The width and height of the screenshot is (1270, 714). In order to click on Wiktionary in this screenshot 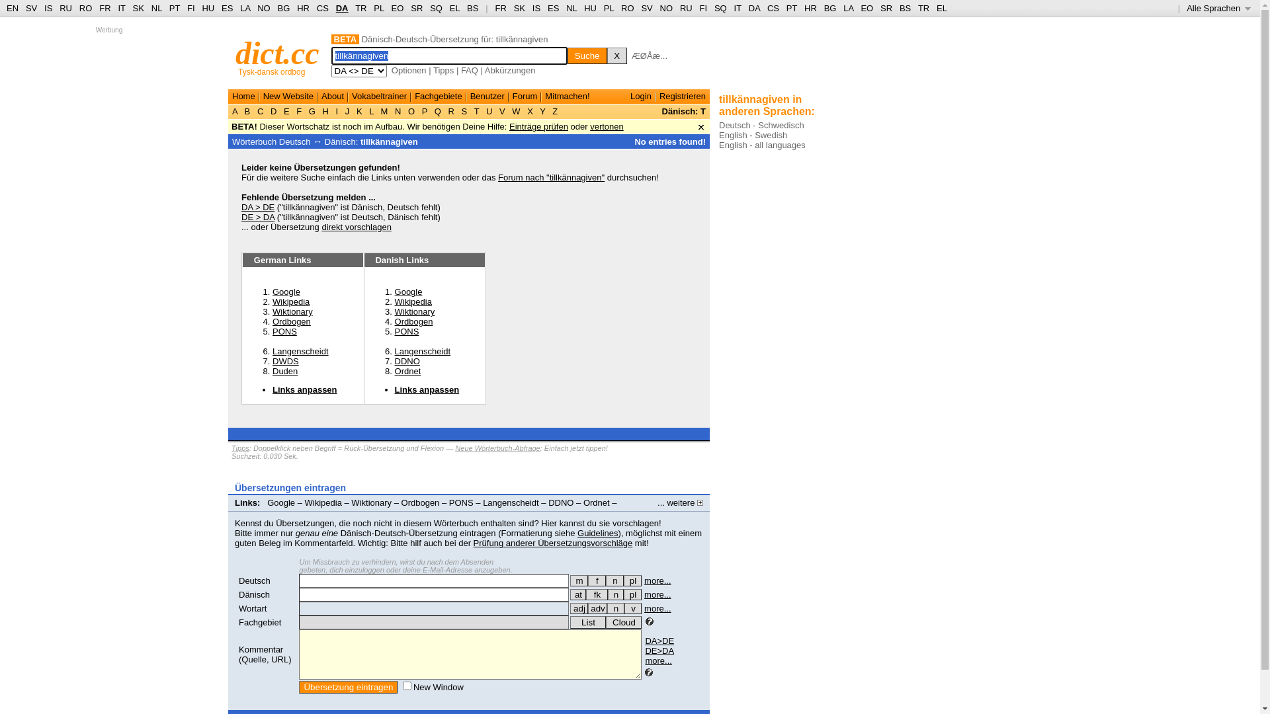, I will do `click(292, 312)`.